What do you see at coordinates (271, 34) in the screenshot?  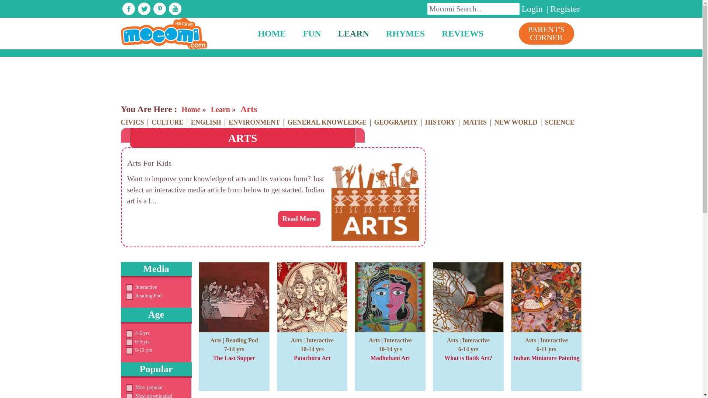 I see `HOME` at bounding box center [271, 34].